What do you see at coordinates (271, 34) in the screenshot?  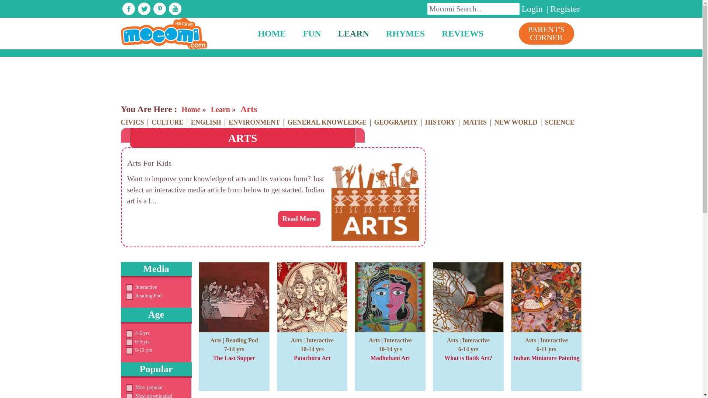 I see `HOME` at bounding box center [271, 34].